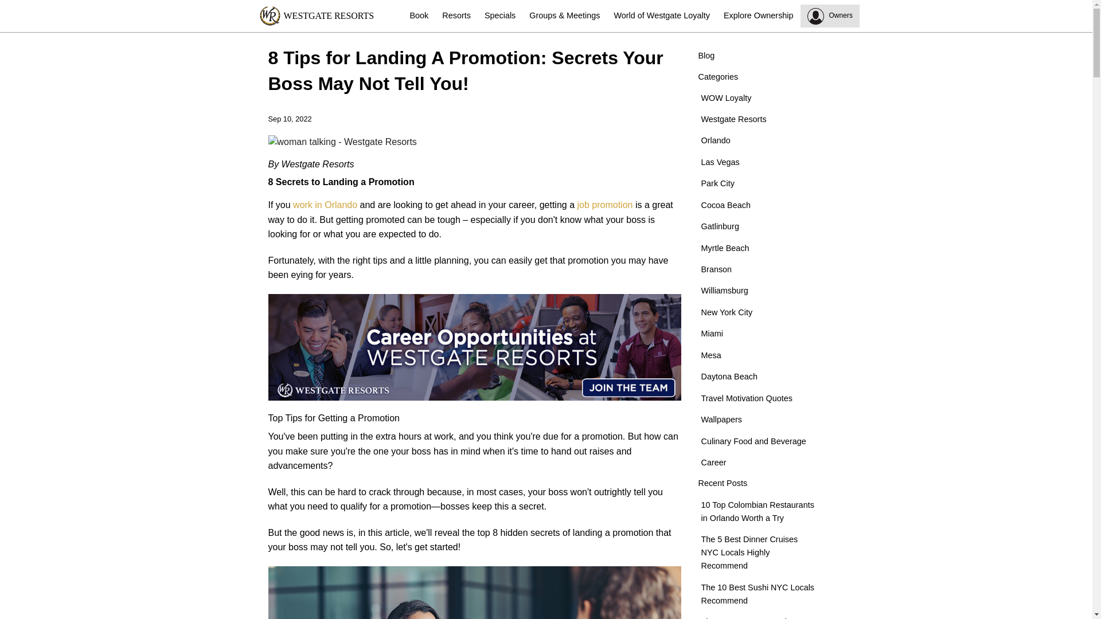 The width and height of the screenshot is (1101, 619). I want to click on Book, so click(419, 16).